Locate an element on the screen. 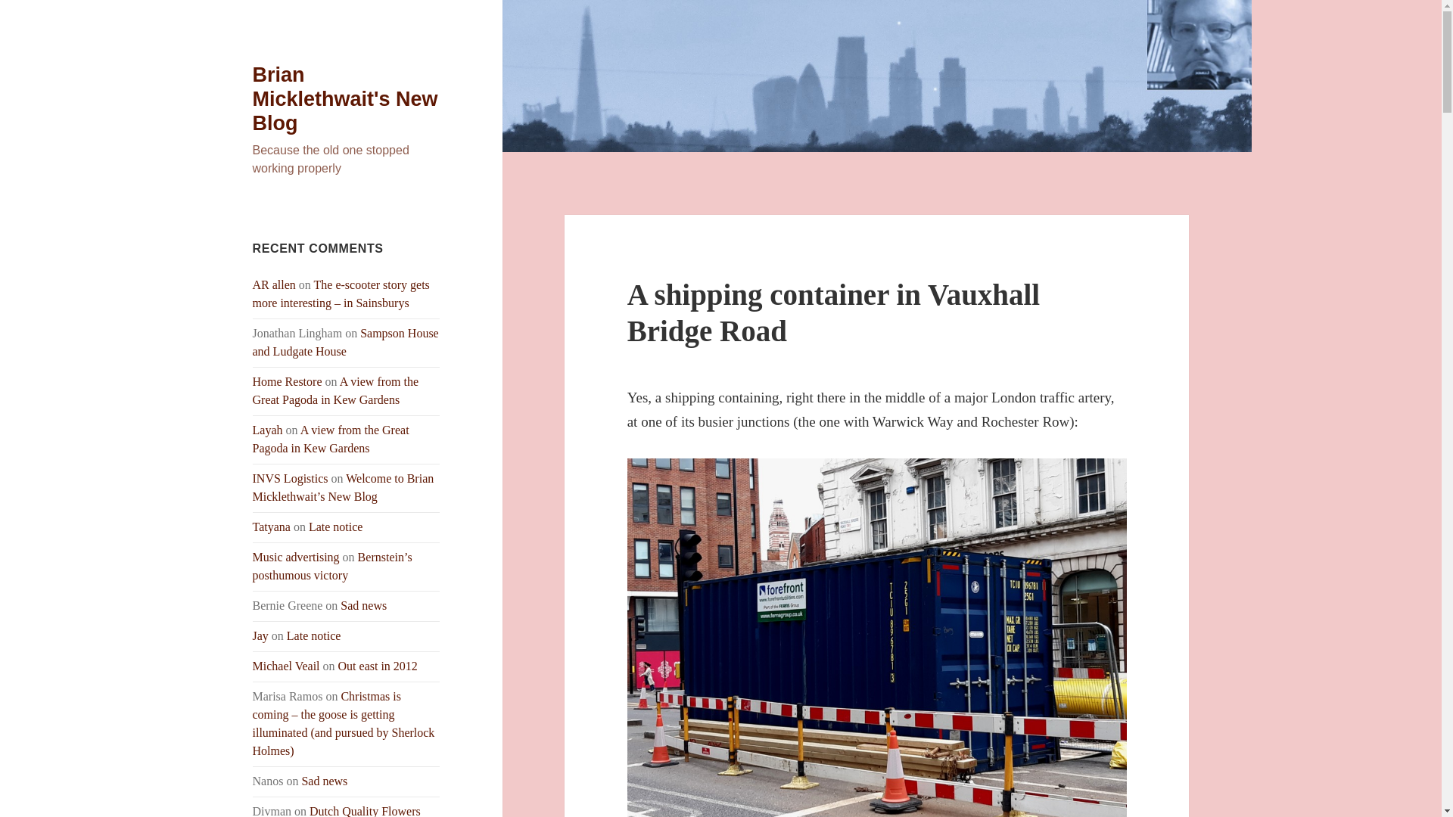 The image size is (1453, 817). Home Restore is located at coordinates (288, 381).